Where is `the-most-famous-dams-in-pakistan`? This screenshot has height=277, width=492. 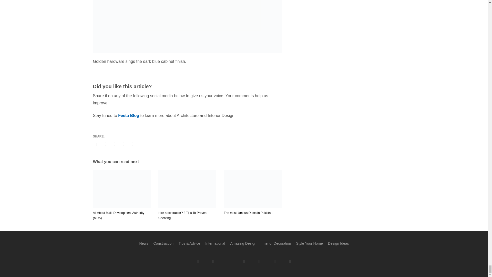
the-most-famous-dams-in-pakistan is located at coordinates (253, 189).